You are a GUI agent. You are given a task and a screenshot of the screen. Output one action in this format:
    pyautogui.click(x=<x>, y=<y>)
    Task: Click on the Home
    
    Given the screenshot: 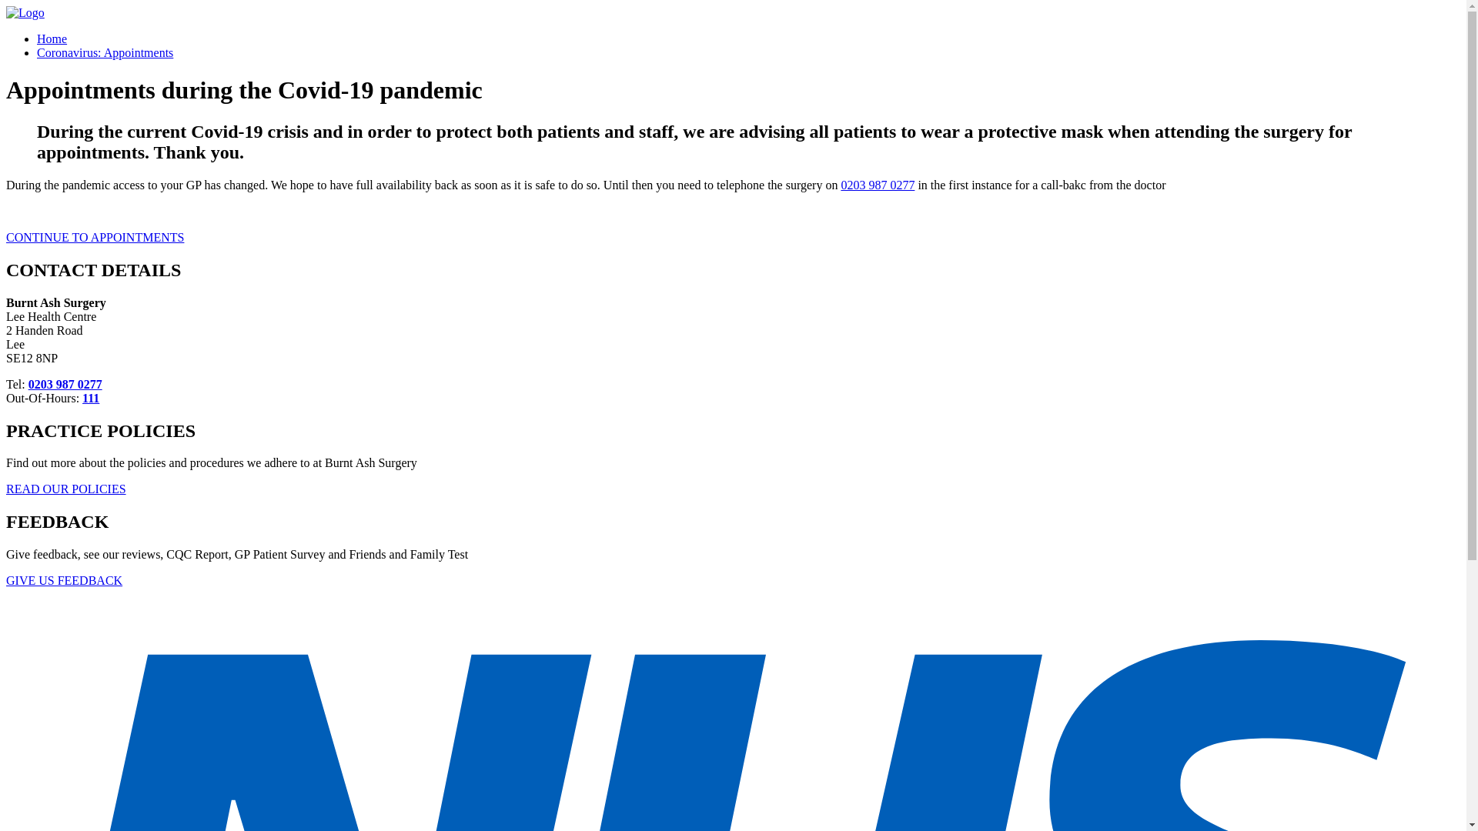 What is the action you would take?
    pyautogui.click(x=52, y=38)
    